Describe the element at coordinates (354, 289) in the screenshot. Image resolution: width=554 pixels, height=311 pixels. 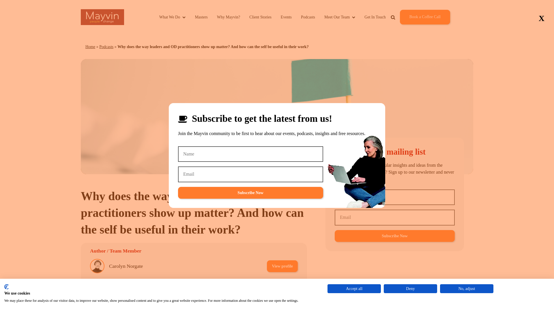
I see `Accept all` at that location.